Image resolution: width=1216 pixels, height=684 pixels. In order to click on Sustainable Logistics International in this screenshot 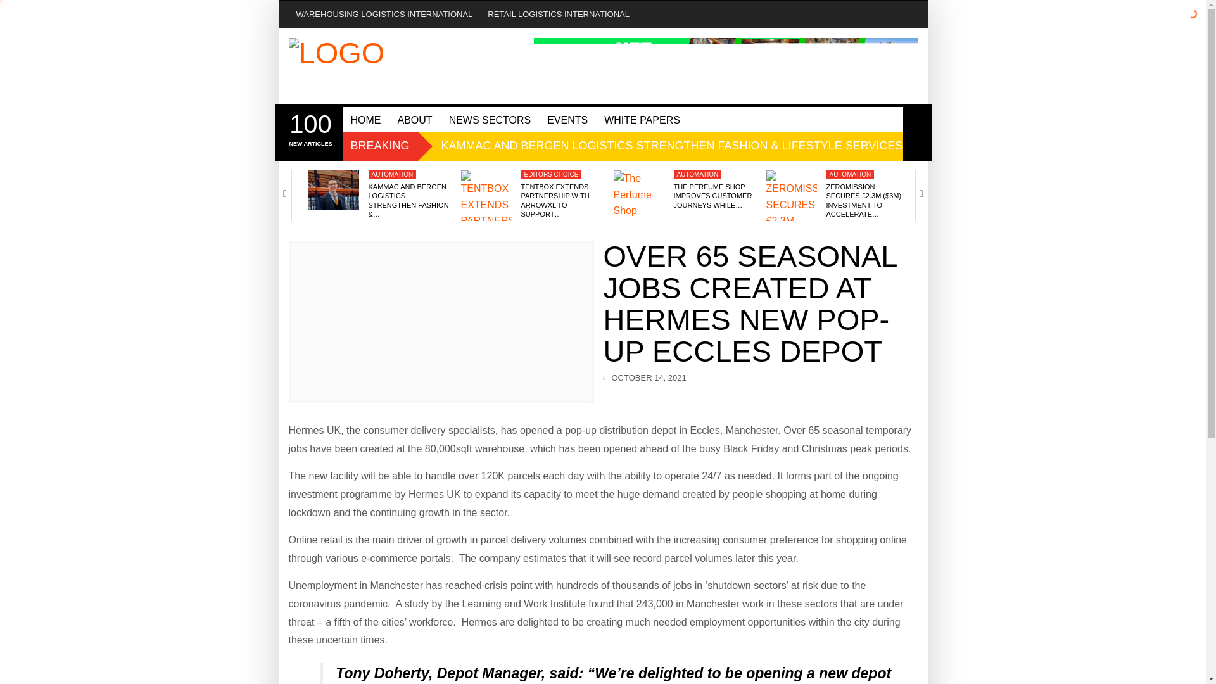, I will do `click(415, 66)`.